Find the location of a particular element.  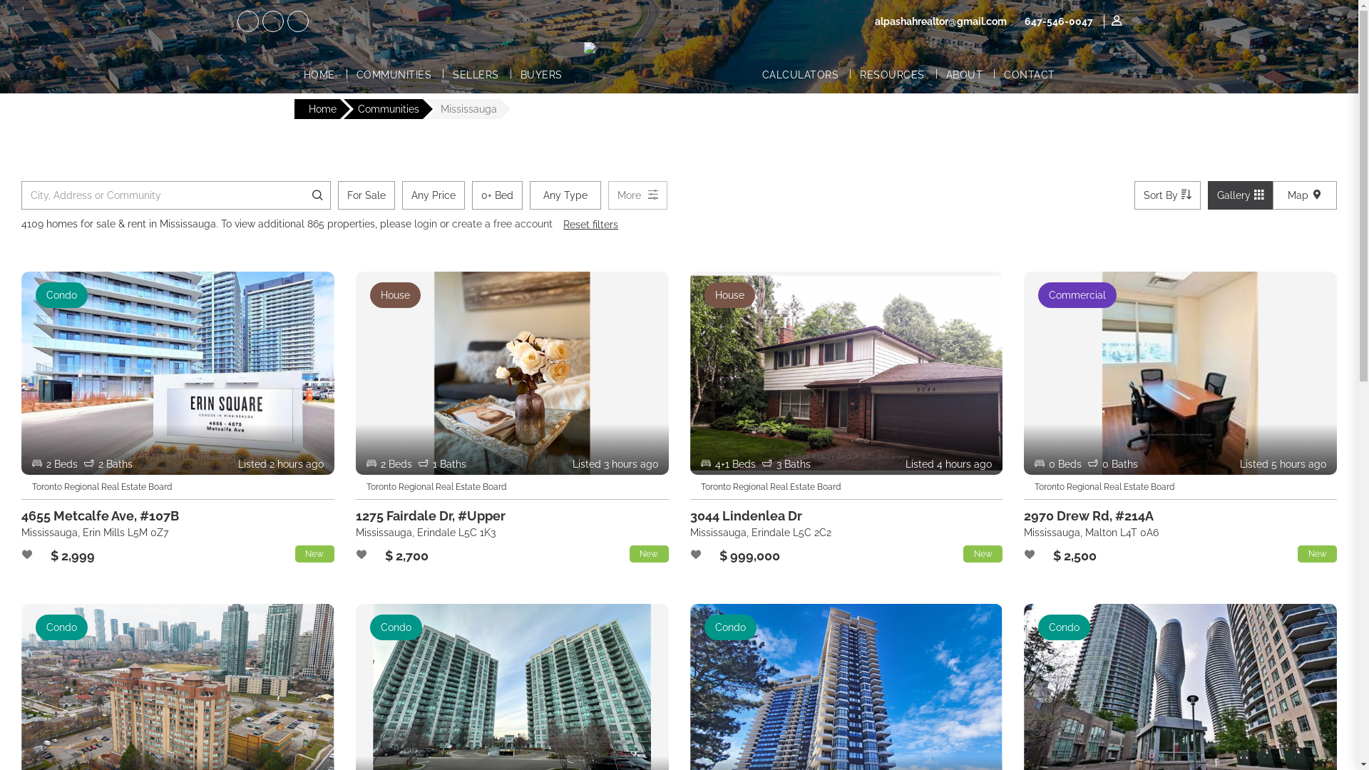

More is located at coordinates (637, 195).